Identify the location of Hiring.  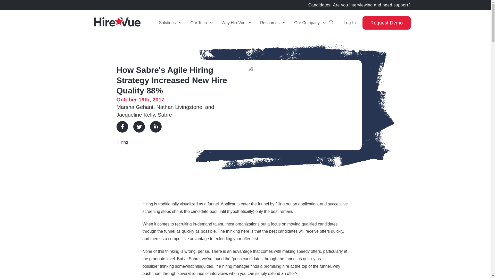
(123, 142).